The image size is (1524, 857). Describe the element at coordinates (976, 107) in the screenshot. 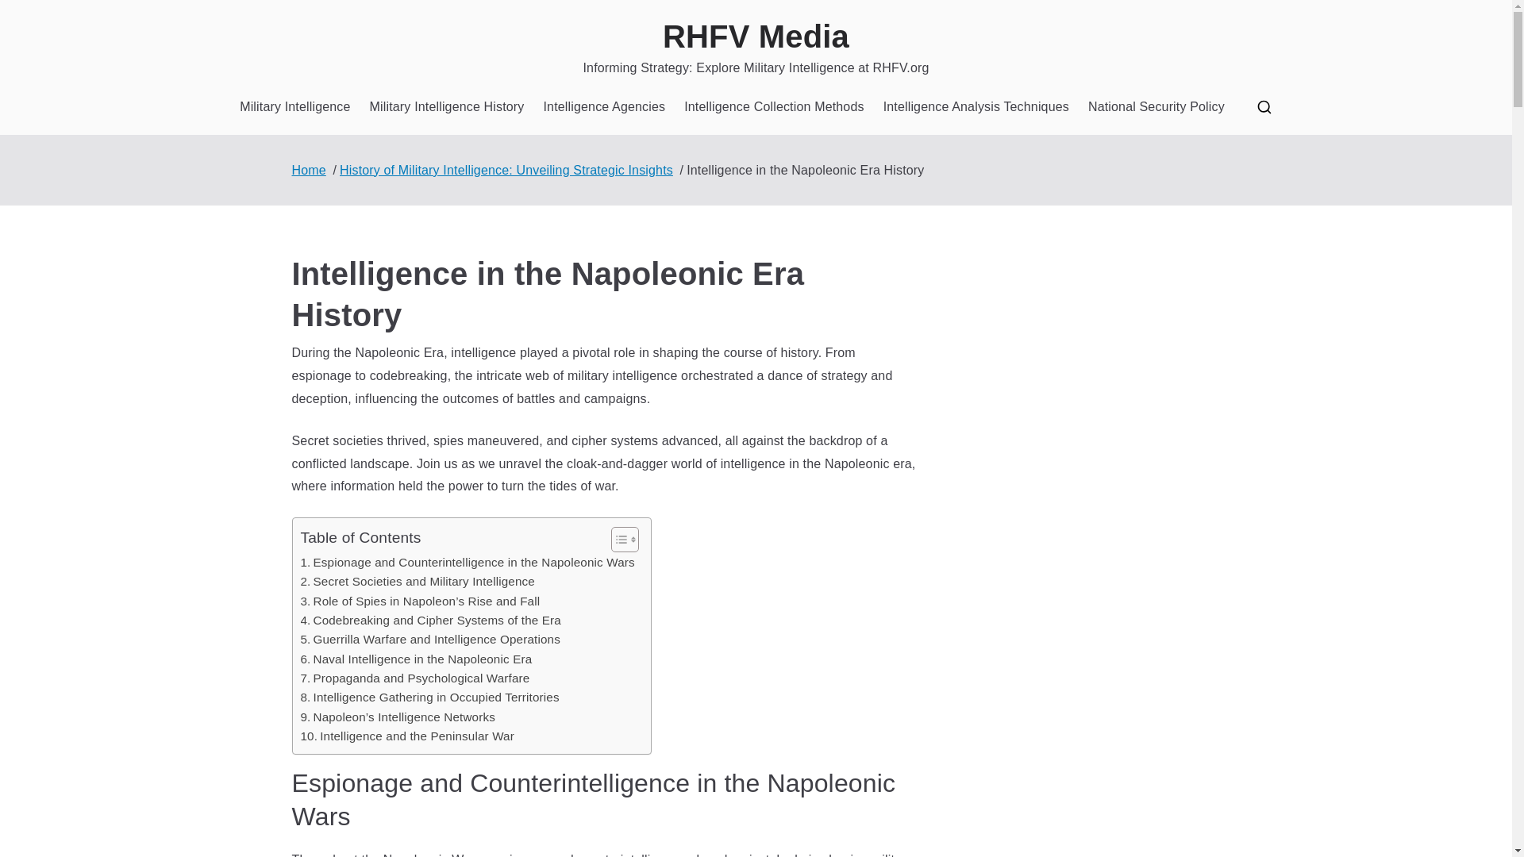

I see `Intelligence Analysis Techniques` at that location.